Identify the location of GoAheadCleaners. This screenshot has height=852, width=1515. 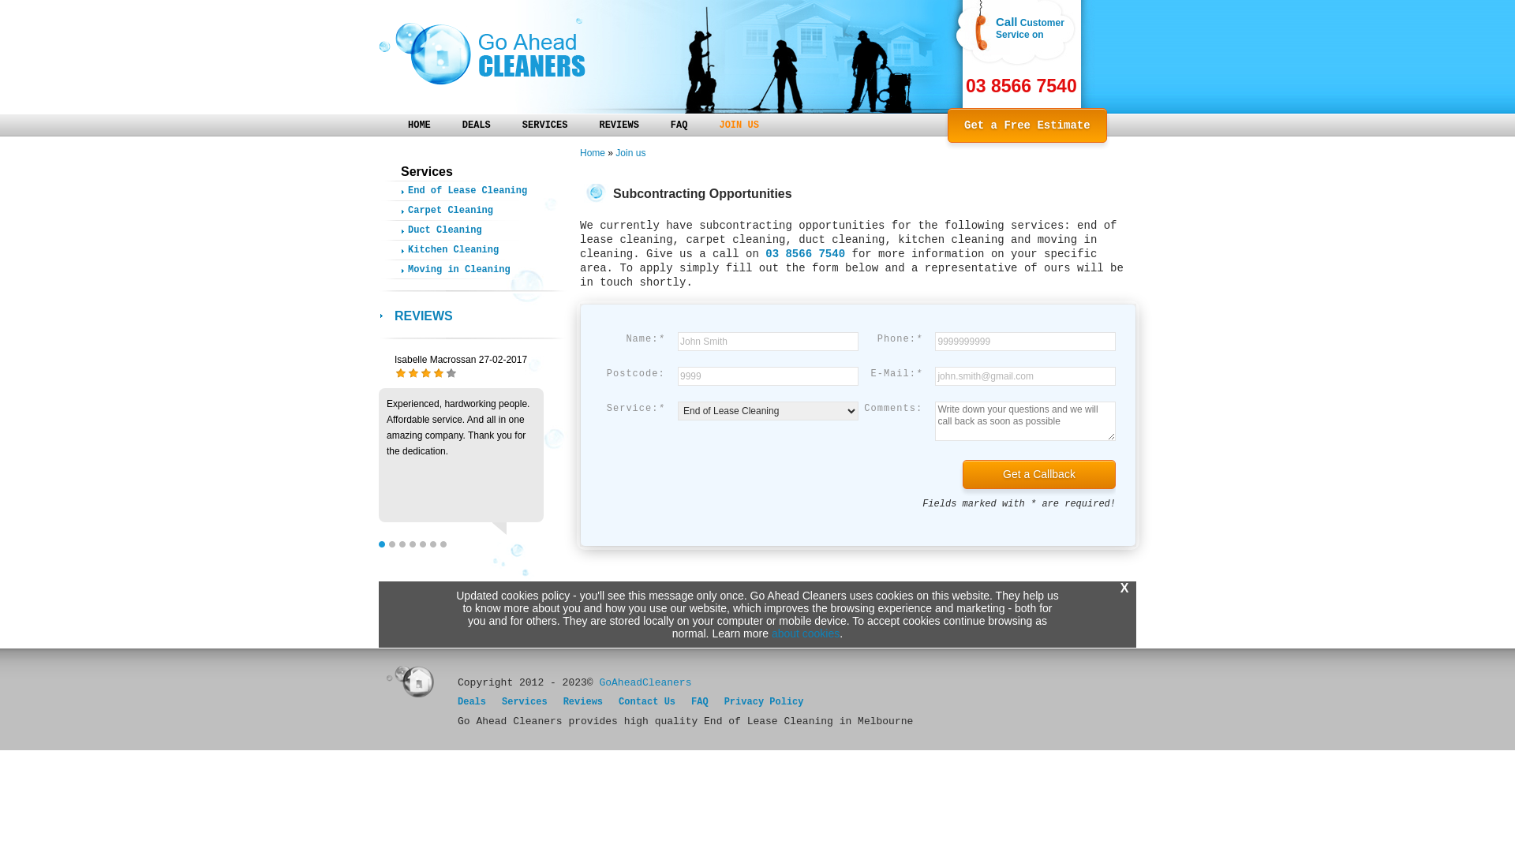
(645, 683).